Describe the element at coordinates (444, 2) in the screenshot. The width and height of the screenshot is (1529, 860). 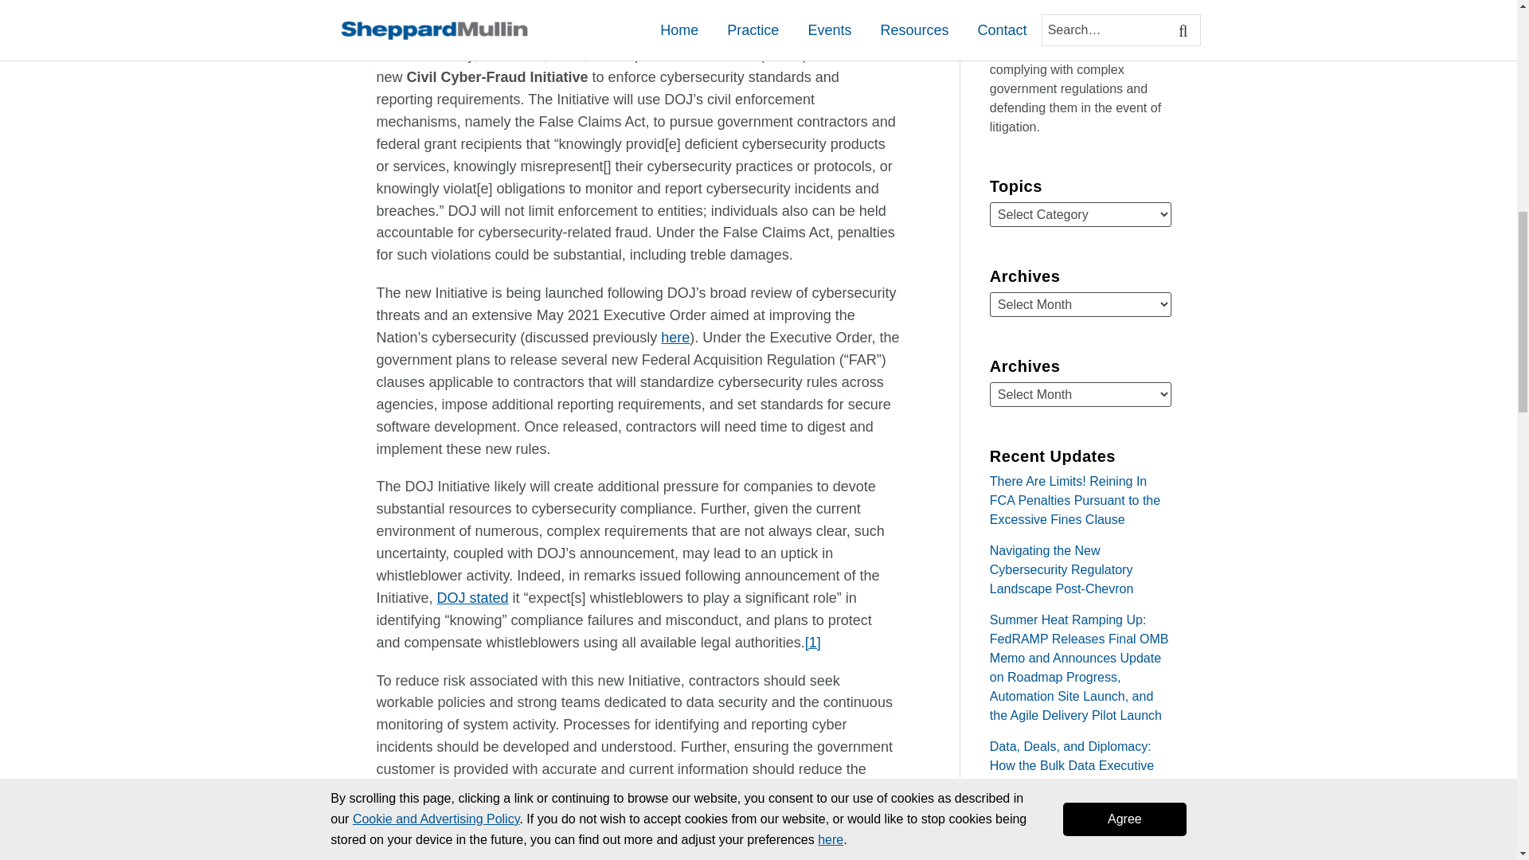
I see `Townsend Bourne` at that location.